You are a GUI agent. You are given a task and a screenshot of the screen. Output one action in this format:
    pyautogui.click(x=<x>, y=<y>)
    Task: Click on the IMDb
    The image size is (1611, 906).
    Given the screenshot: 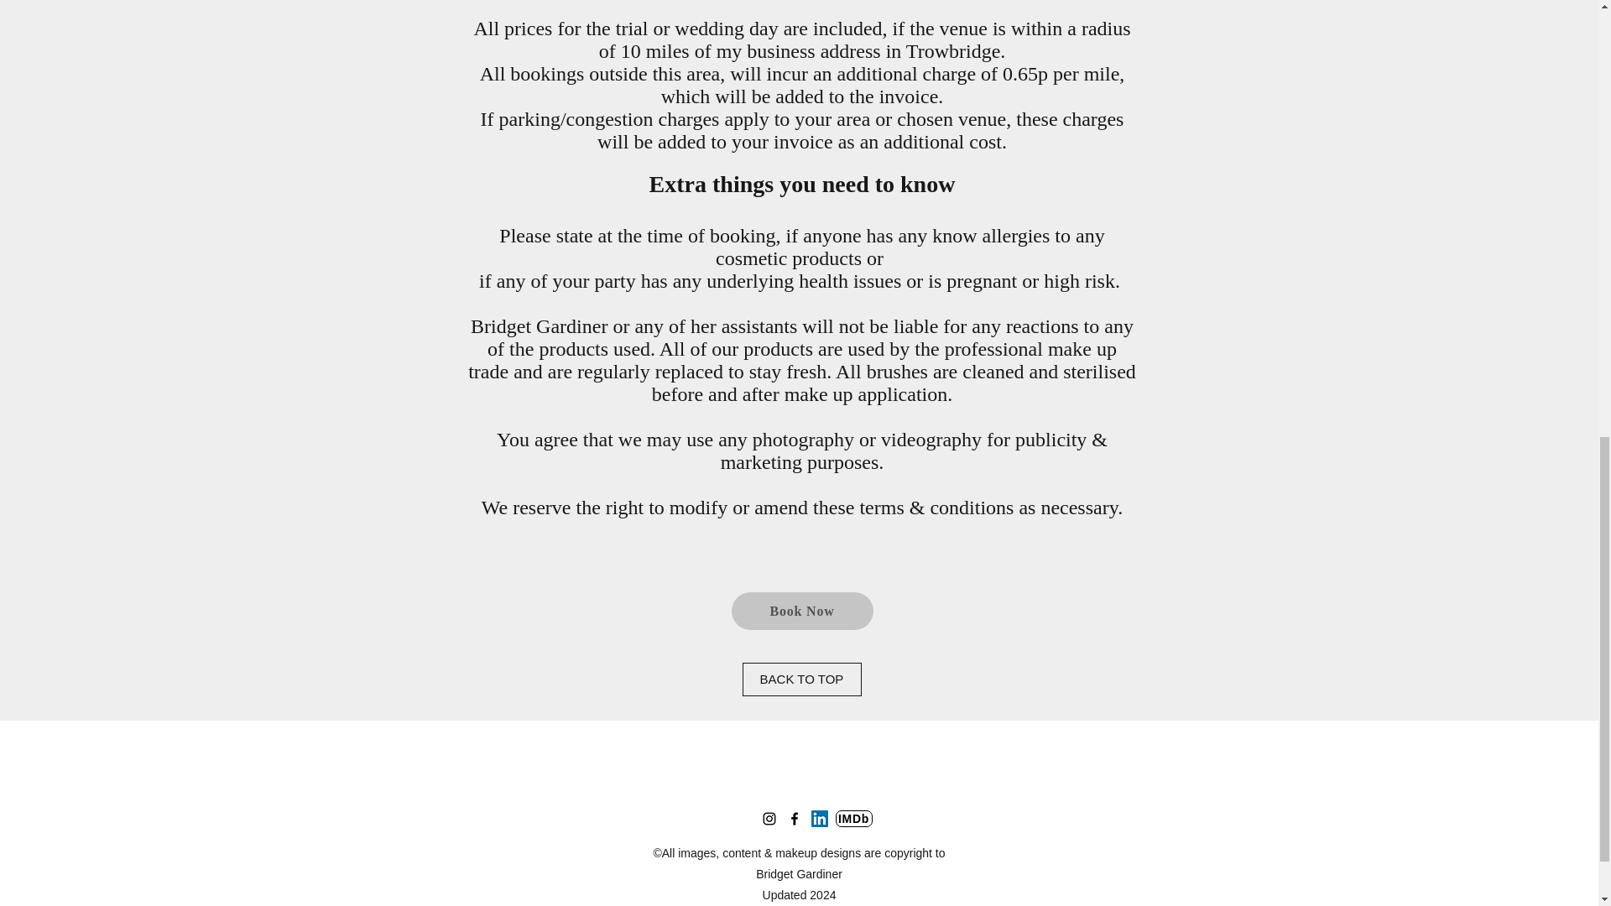 What is the action you would take?
    pyautogui.click(x=854, y=819)
    